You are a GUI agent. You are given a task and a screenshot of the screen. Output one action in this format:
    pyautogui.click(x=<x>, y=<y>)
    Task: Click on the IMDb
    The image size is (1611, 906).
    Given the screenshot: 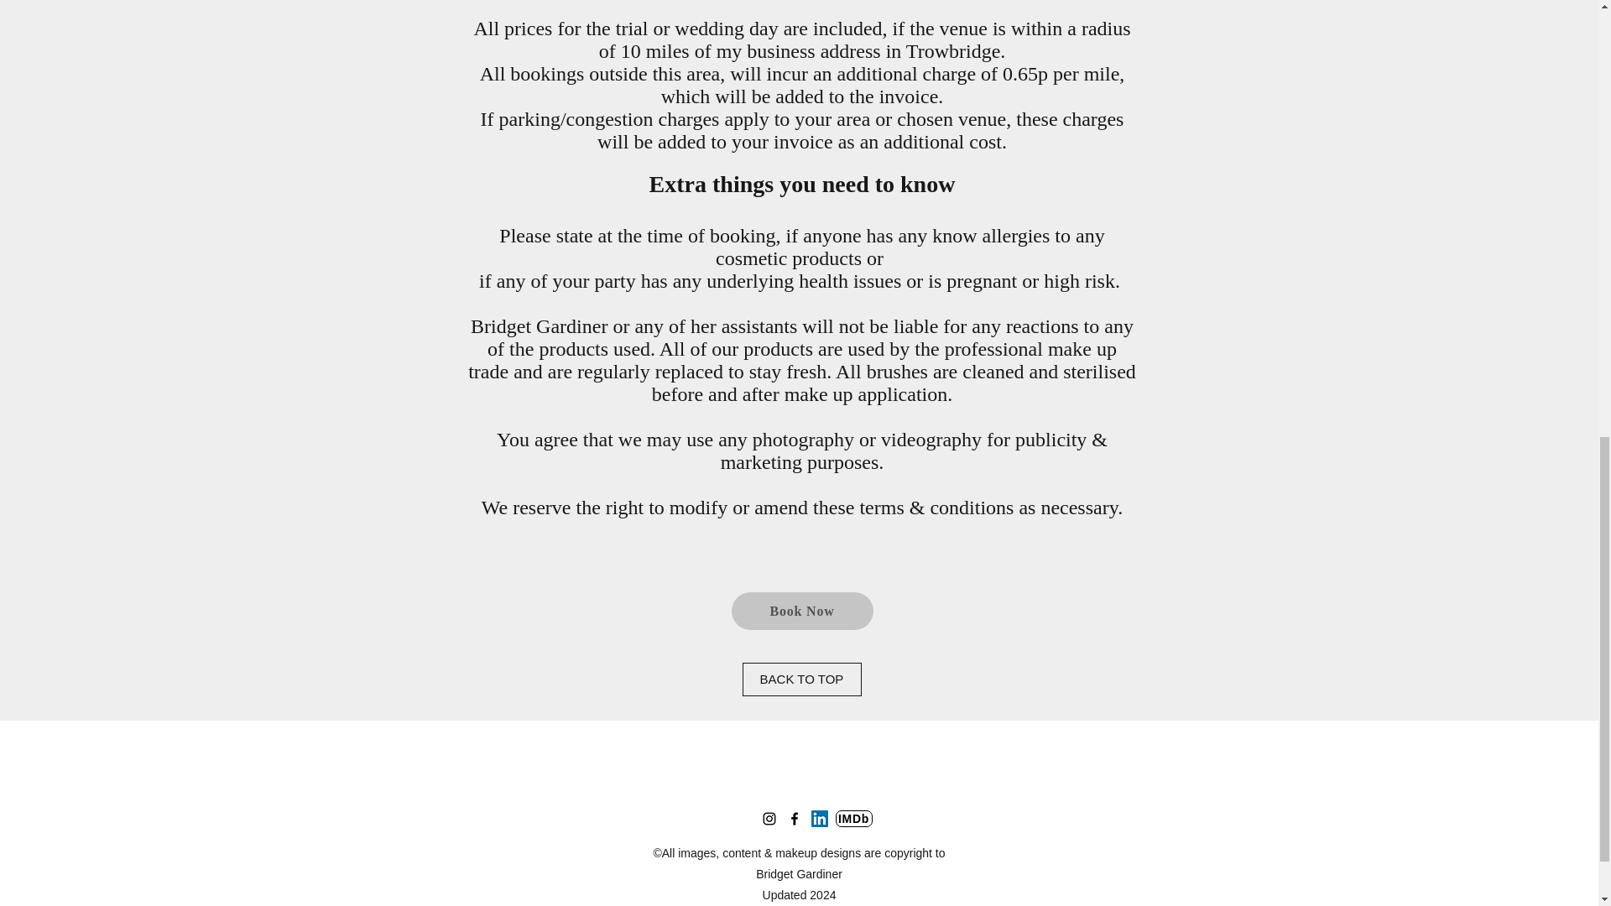 What is the action you would take?
    pyautogui.click(x=854, y=819)
    